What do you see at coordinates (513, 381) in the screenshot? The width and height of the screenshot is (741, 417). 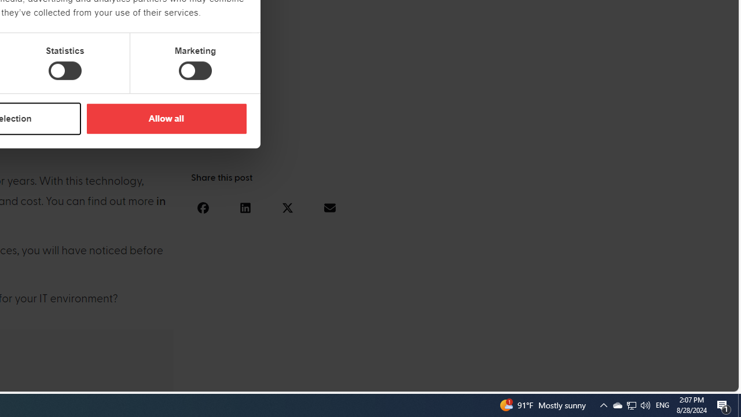 I see `Language switcher : German` at bounding box center [513, 381].